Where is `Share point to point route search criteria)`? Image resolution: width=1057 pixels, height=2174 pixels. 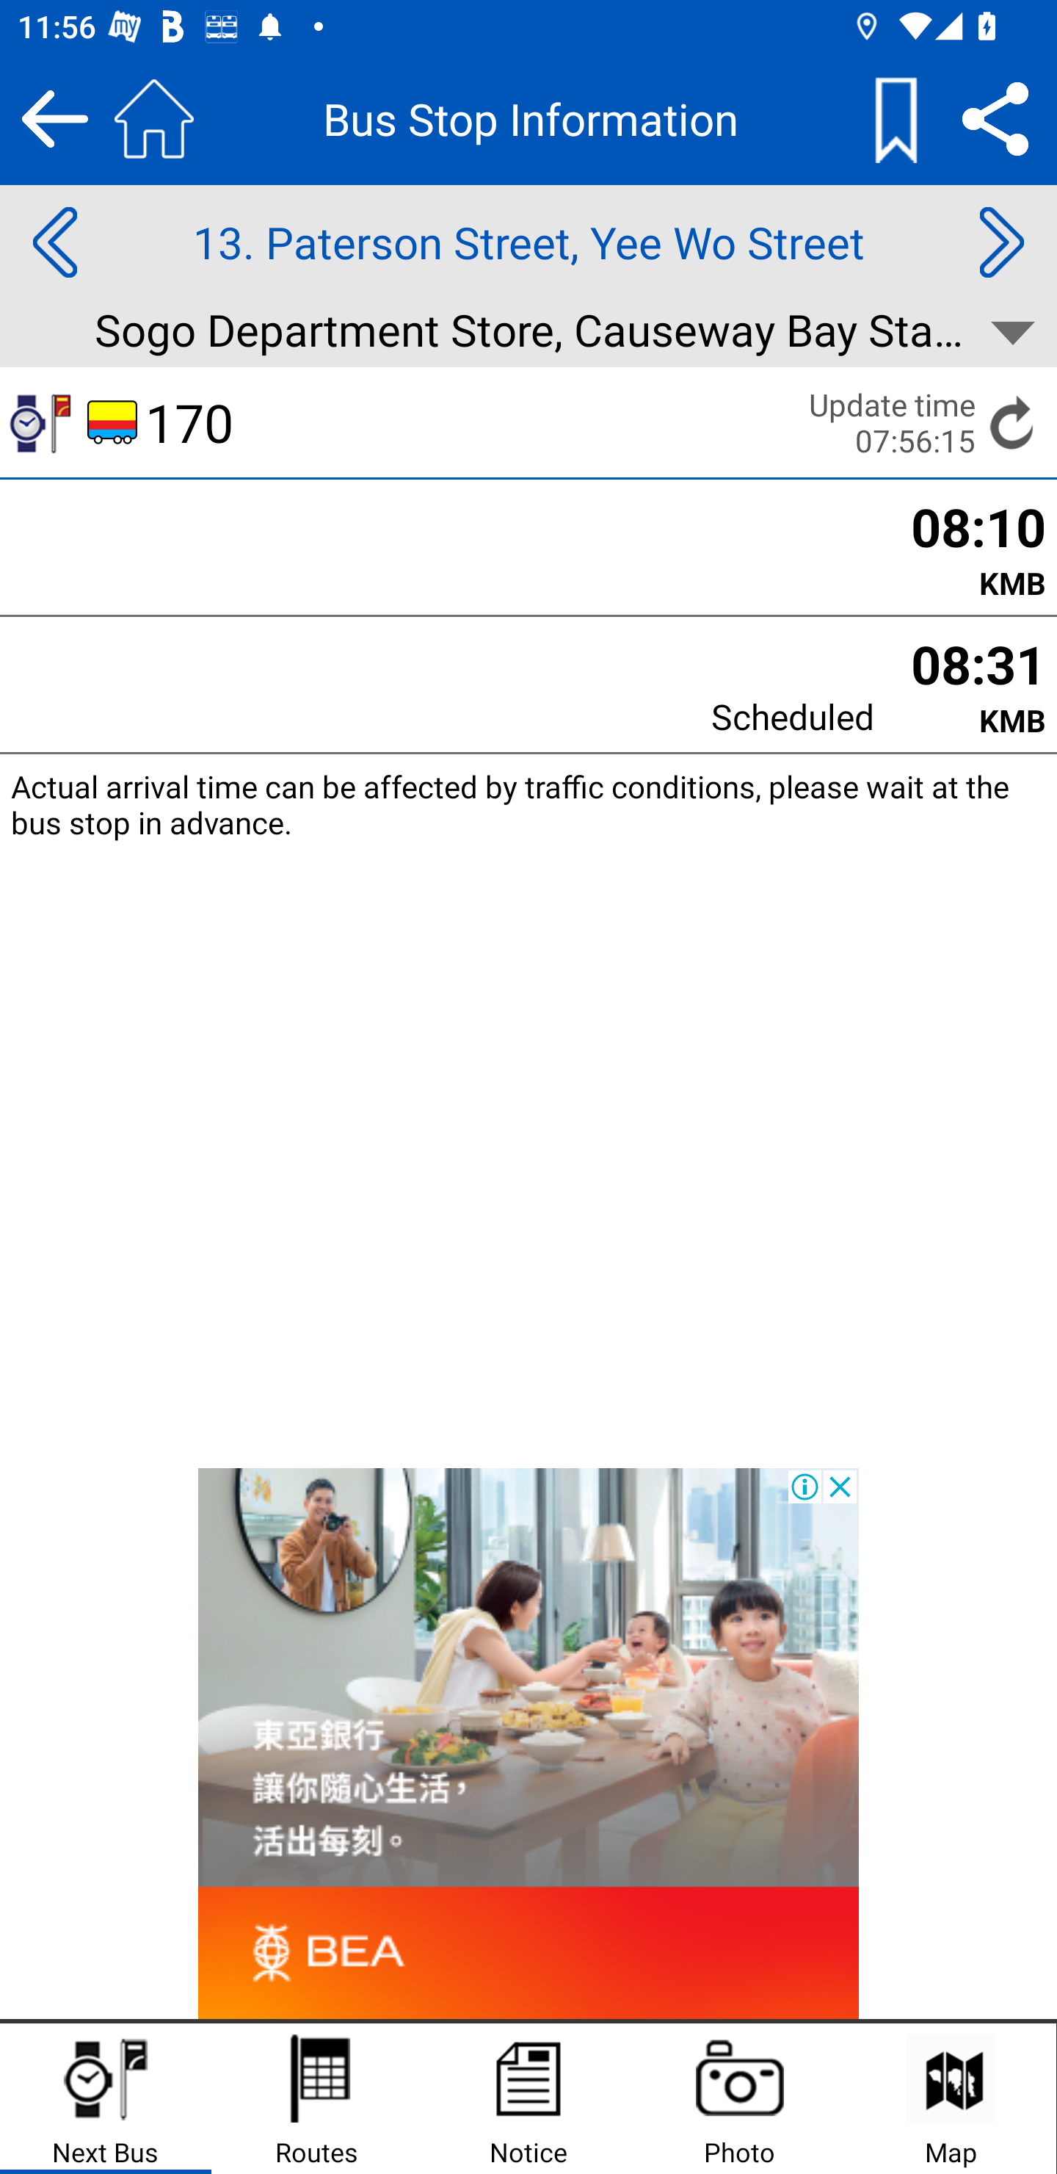 Share point to point route search criteria) is located at coordinates (995, 118).